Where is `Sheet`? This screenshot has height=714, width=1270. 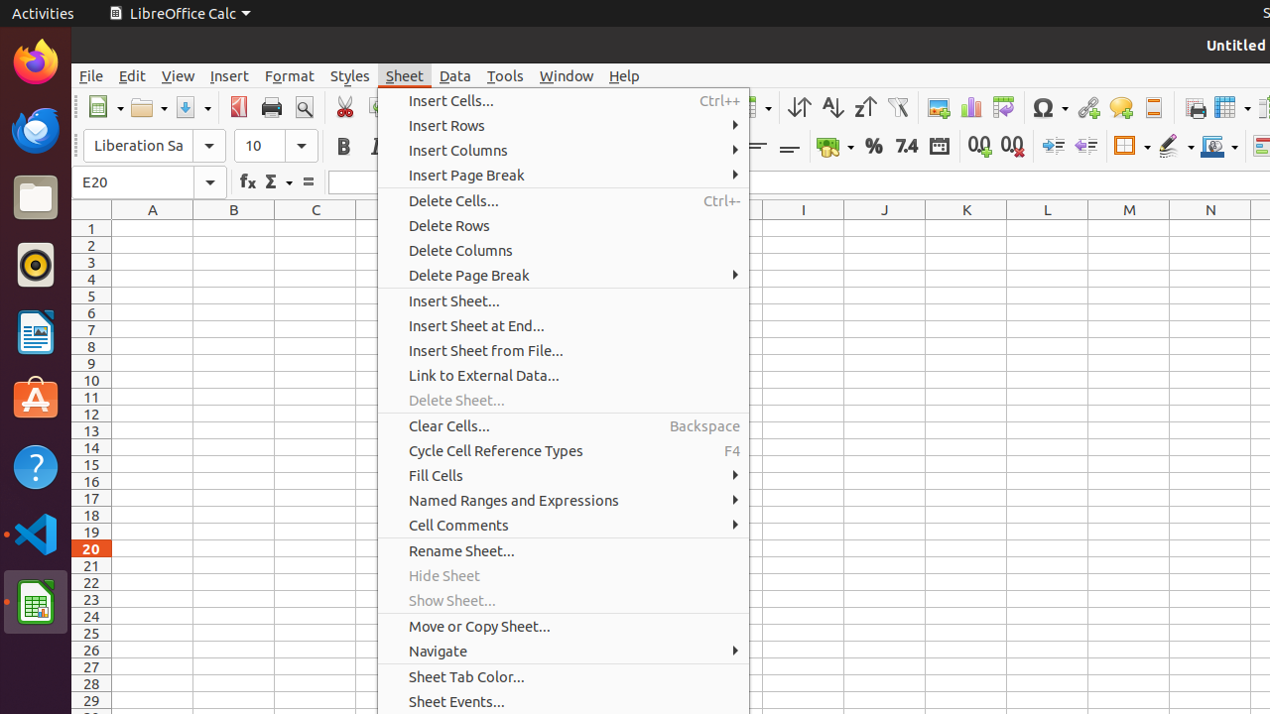 Sheet is located at coordinates (405, 75).